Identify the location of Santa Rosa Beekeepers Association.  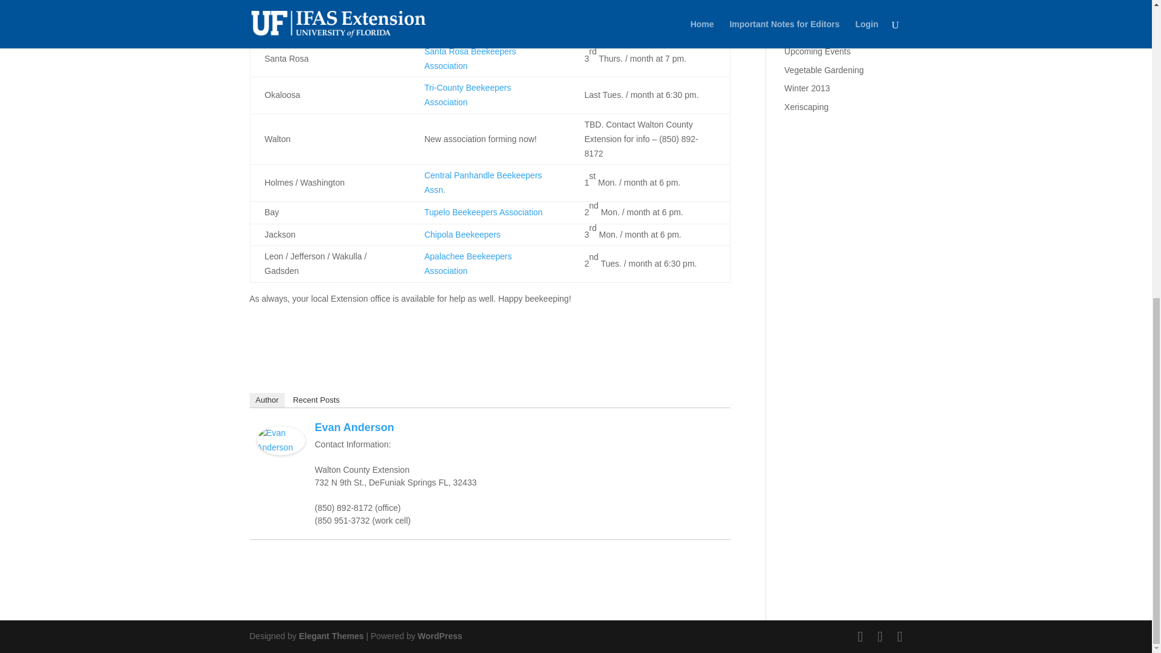
(470, 58).